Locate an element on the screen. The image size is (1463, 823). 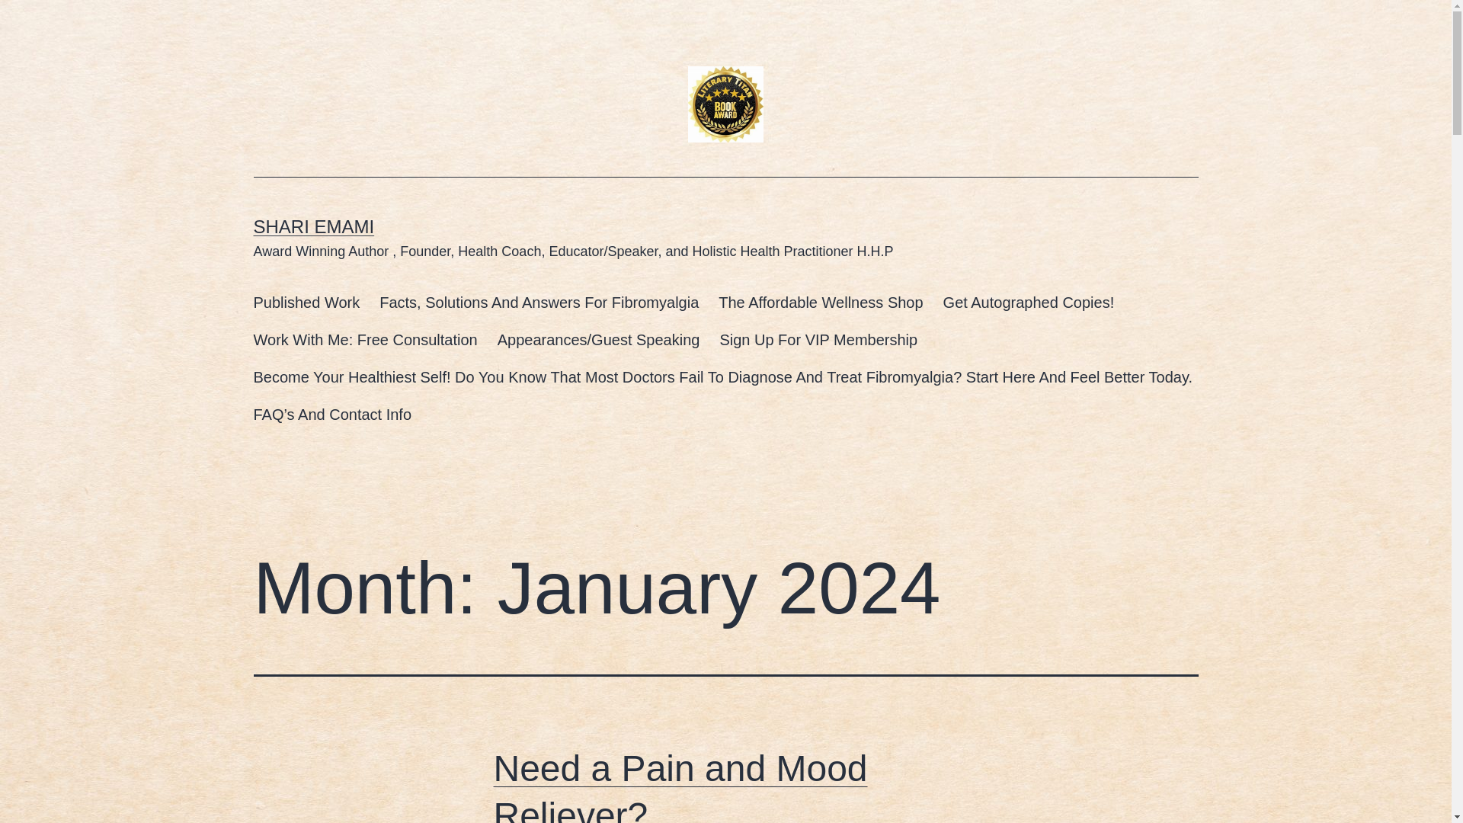
Get Autographed Copies! is located at coordinates (1029, 303).